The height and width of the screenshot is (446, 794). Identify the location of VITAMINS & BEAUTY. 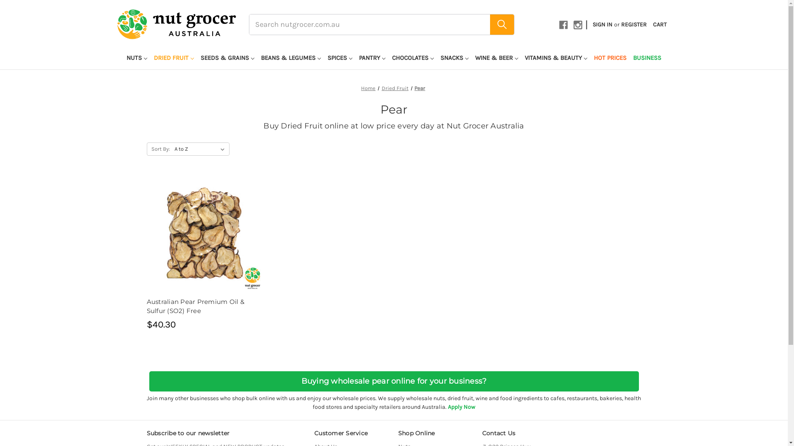
(556, 59).